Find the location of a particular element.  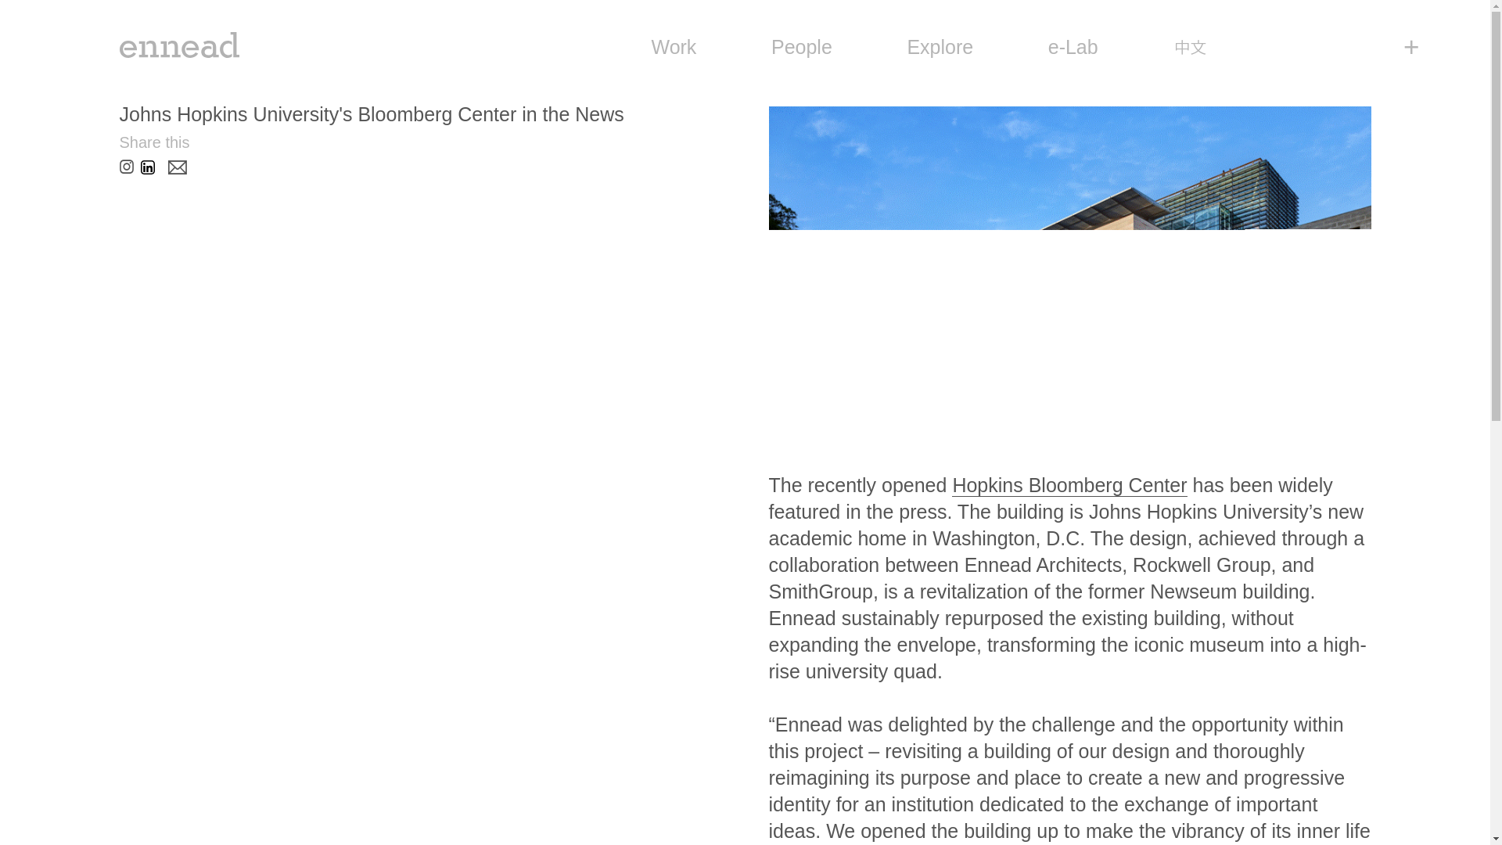

Work is located at coordinates (673, 47).